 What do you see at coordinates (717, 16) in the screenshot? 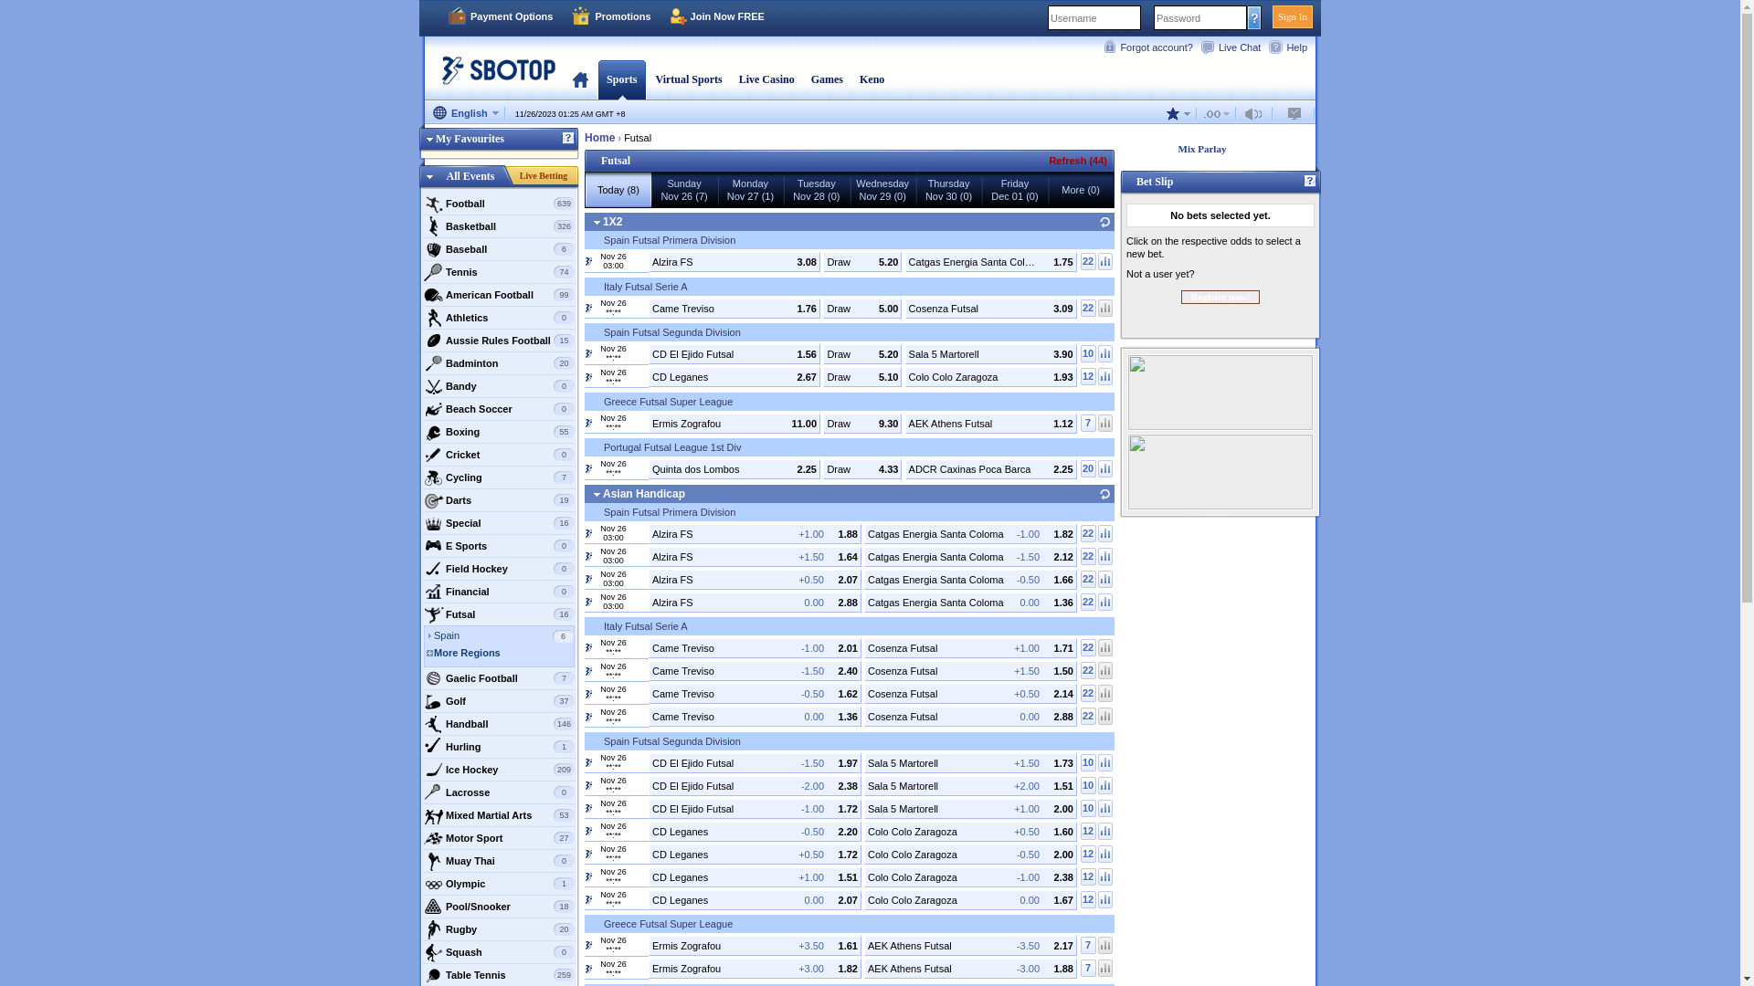
I see `Join Now FREE` at bounding box center [717, 16].